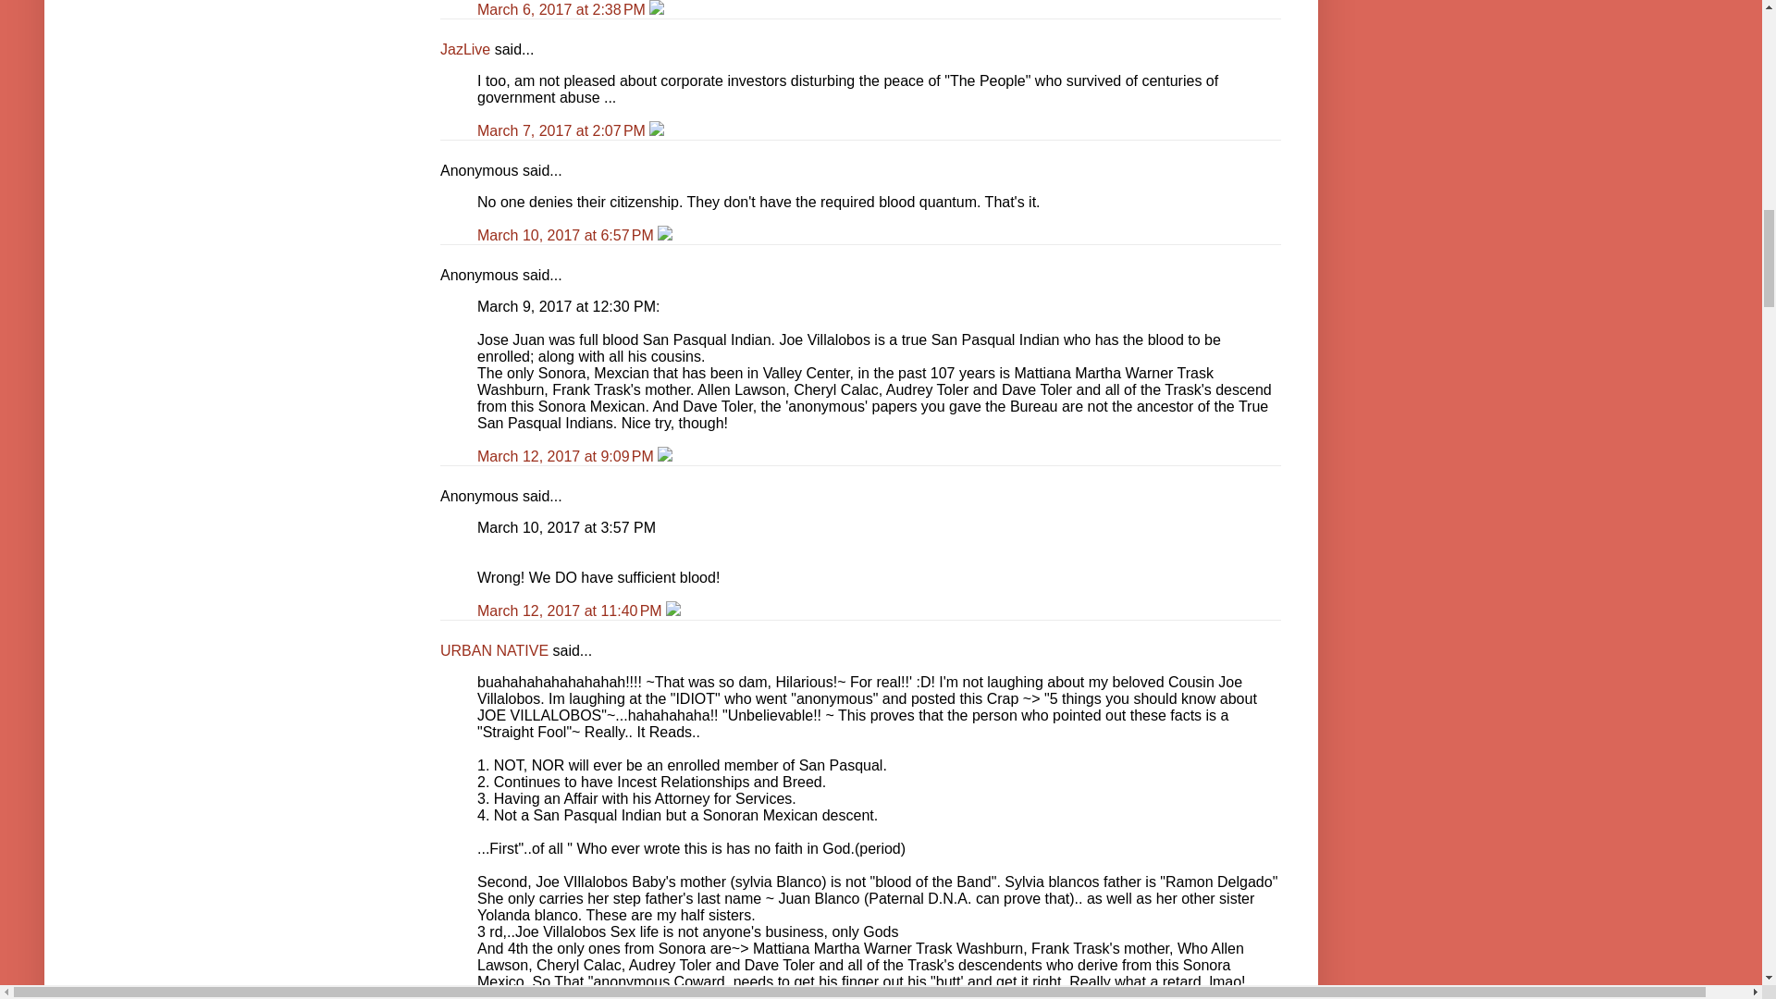  Describe the element at coordinates (563, 130) in the screenshot. I see `comment permalink` at that location.